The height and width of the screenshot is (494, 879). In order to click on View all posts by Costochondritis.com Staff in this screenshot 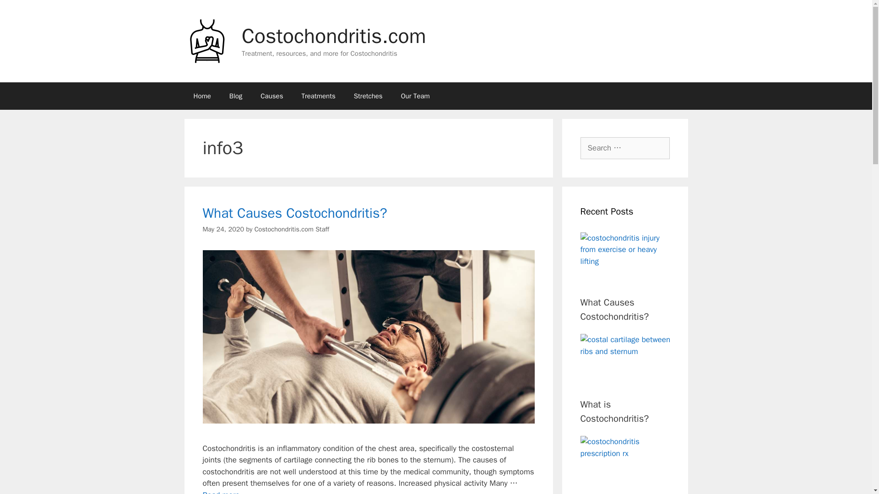, I will do `click(292, 229)`.